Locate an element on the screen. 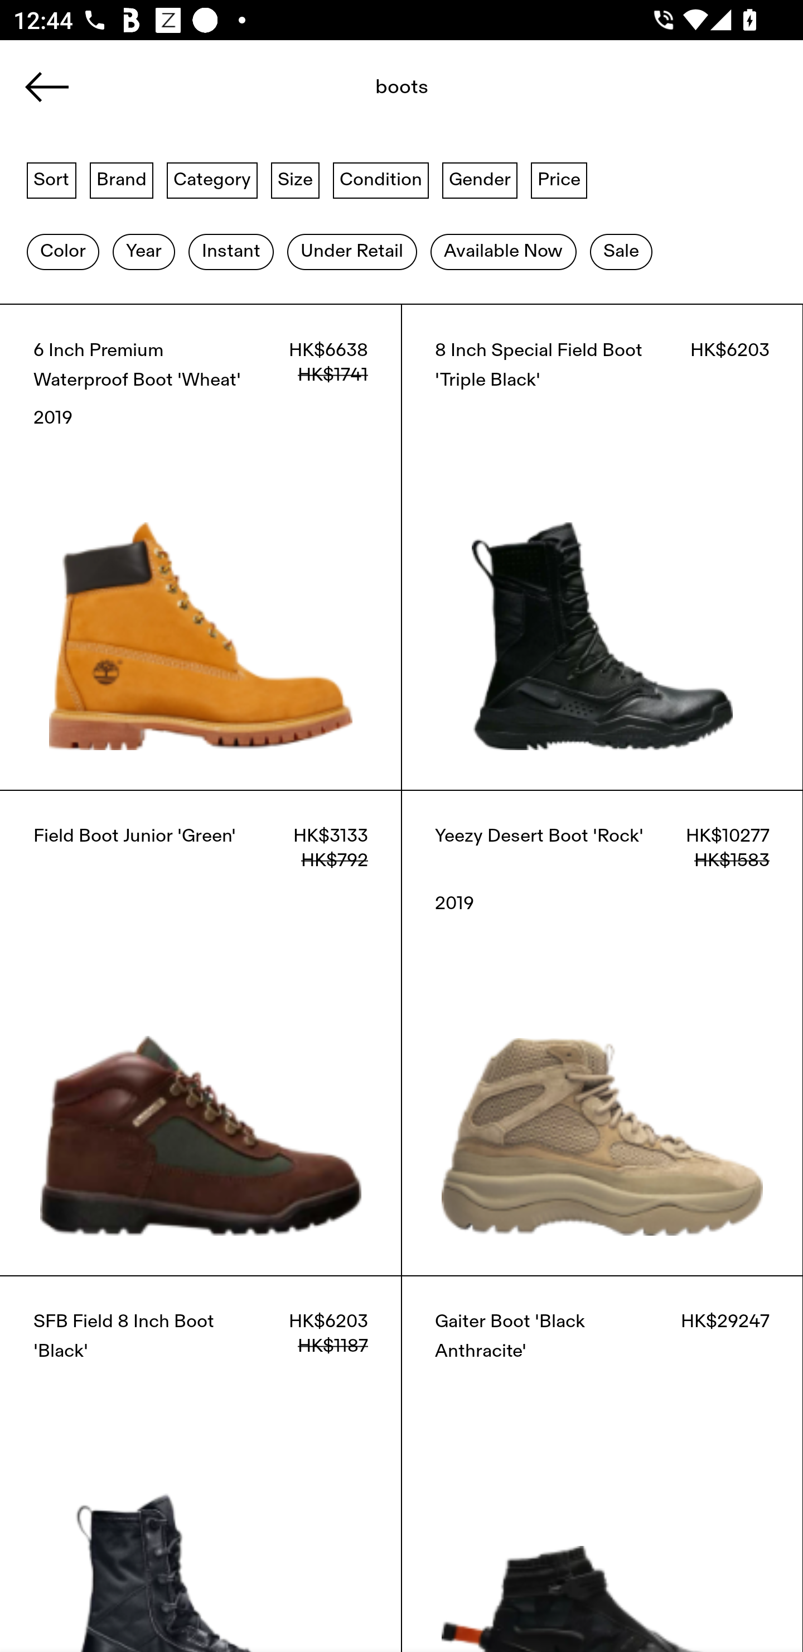  SFB Field 8 Inch Boot 'Black' HK$6203 HK$1187 is located at coordinates (201, 1463).